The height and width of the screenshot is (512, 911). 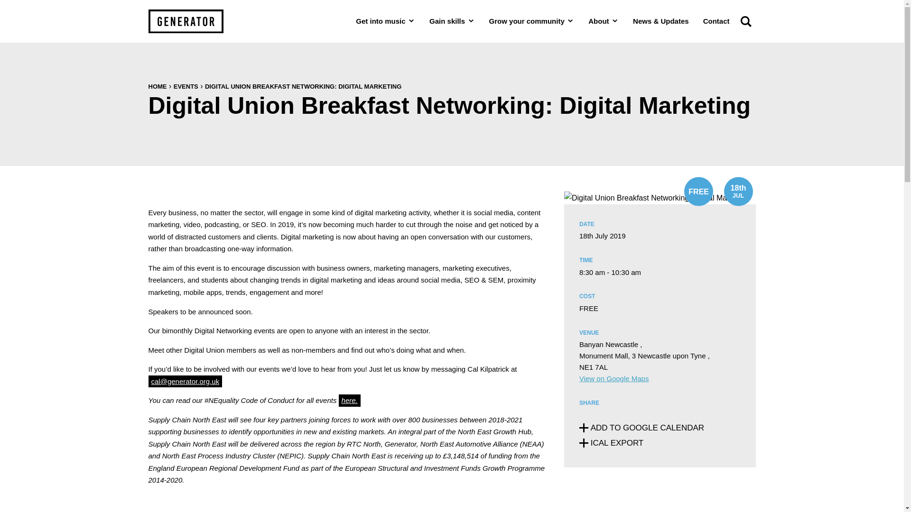 I want to click on here., so click(x=350, y=400).